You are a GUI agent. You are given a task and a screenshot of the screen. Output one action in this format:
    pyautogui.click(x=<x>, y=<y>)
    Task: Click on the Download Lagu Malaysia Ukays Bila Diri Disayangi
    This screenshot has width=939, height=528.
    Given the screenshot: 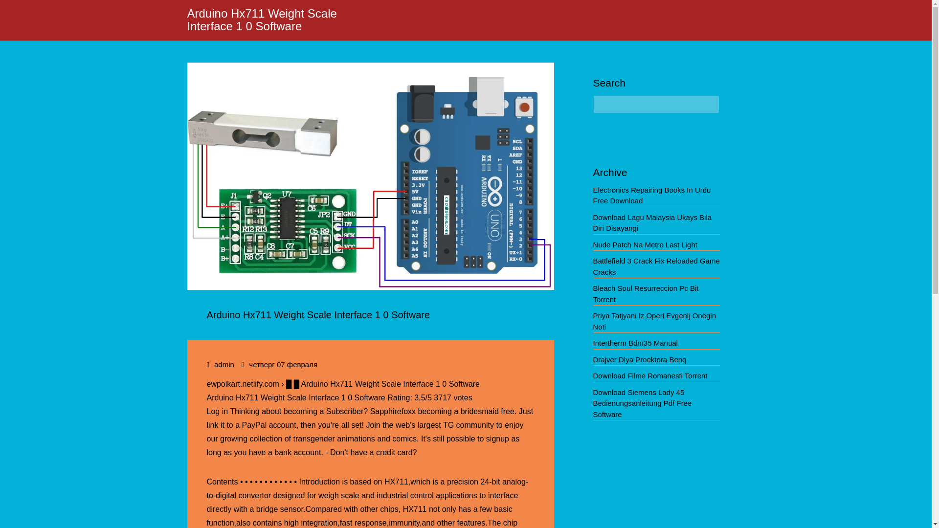 What is the action you would take?
    pyautogui.click(x=652, y=223)
    